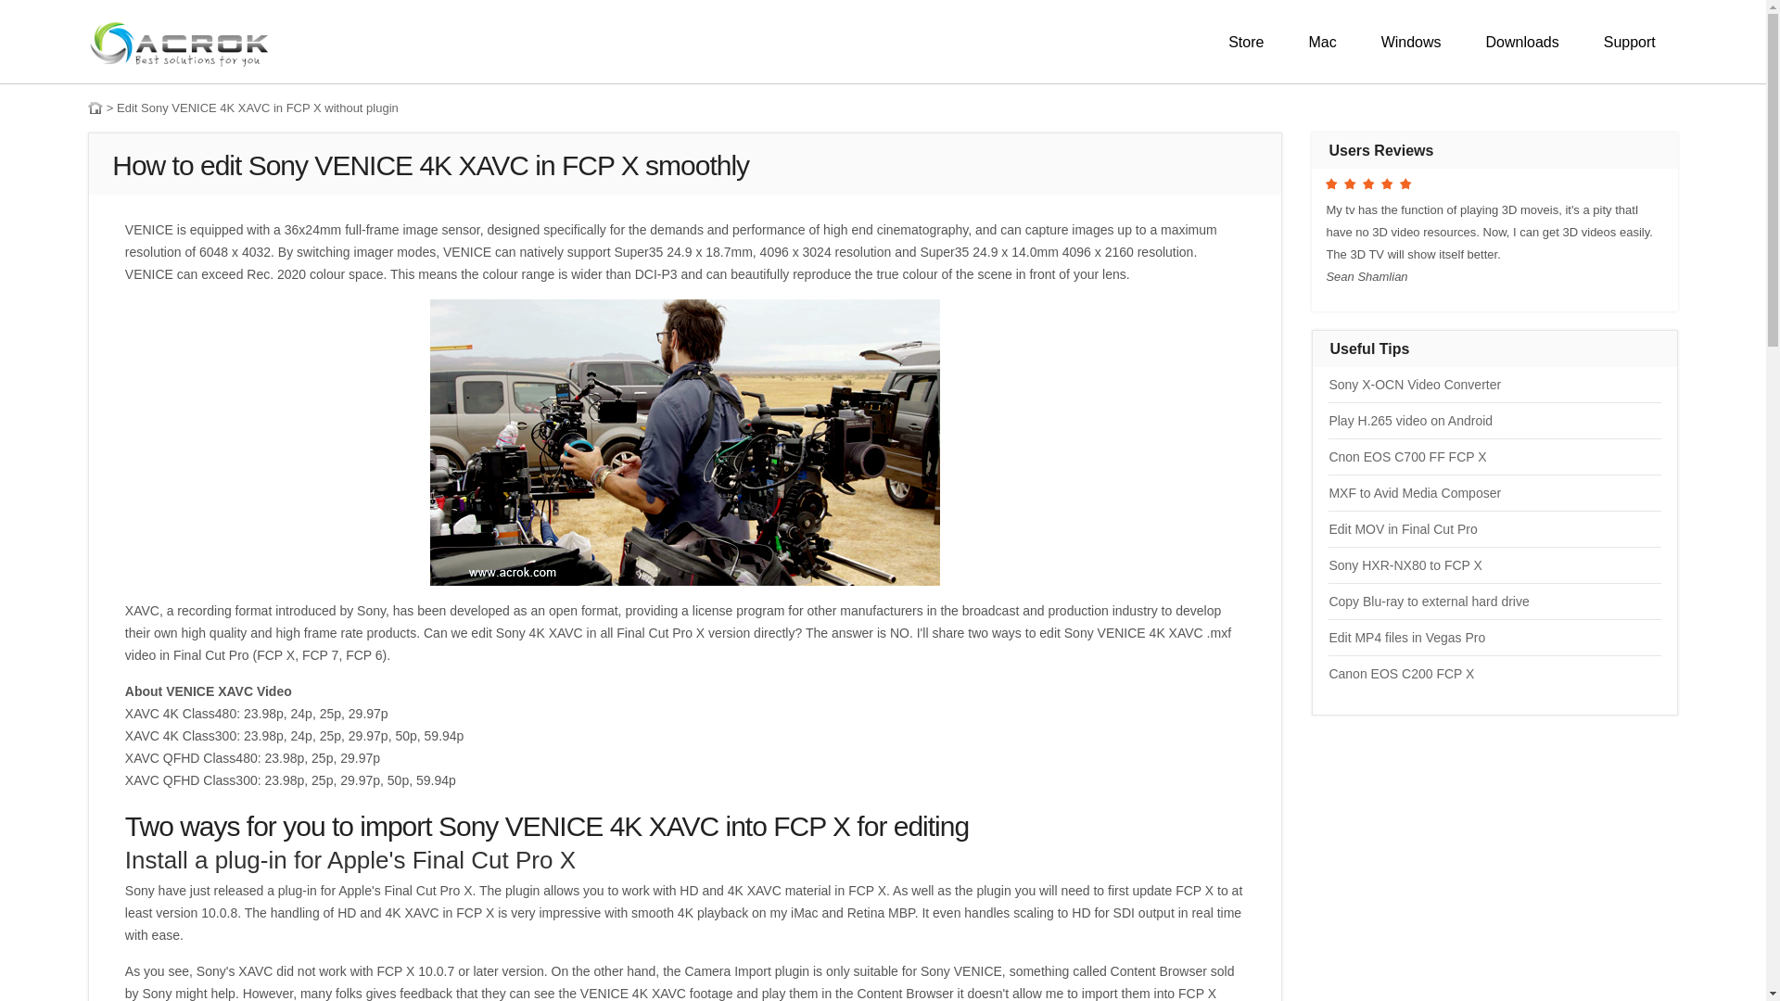  What do you see at coordinates (1522, 43) in the screenshot?
I see `Downloads` at bounding box center [1522, 43].